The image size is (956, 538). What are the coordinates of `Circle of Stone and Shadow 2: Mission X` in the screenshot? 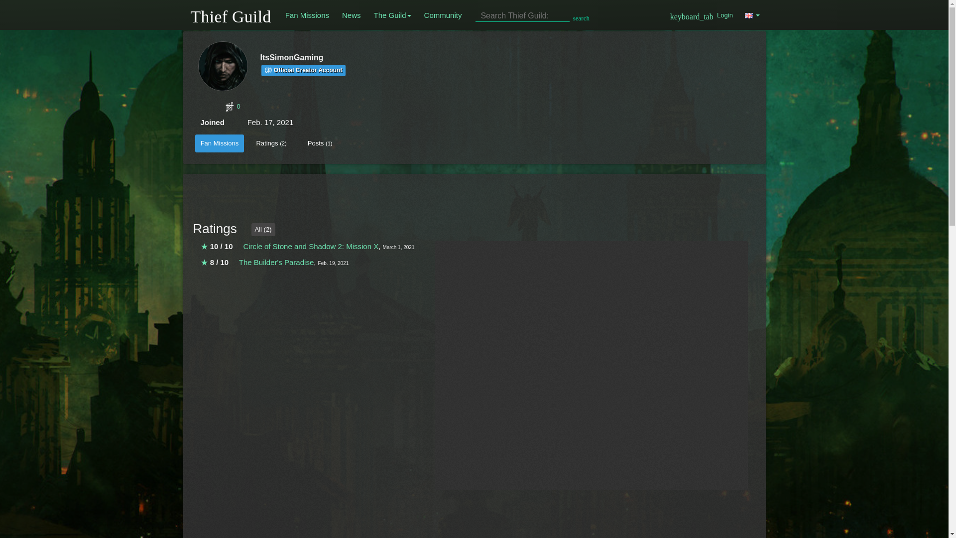 It's located at (311, 246).